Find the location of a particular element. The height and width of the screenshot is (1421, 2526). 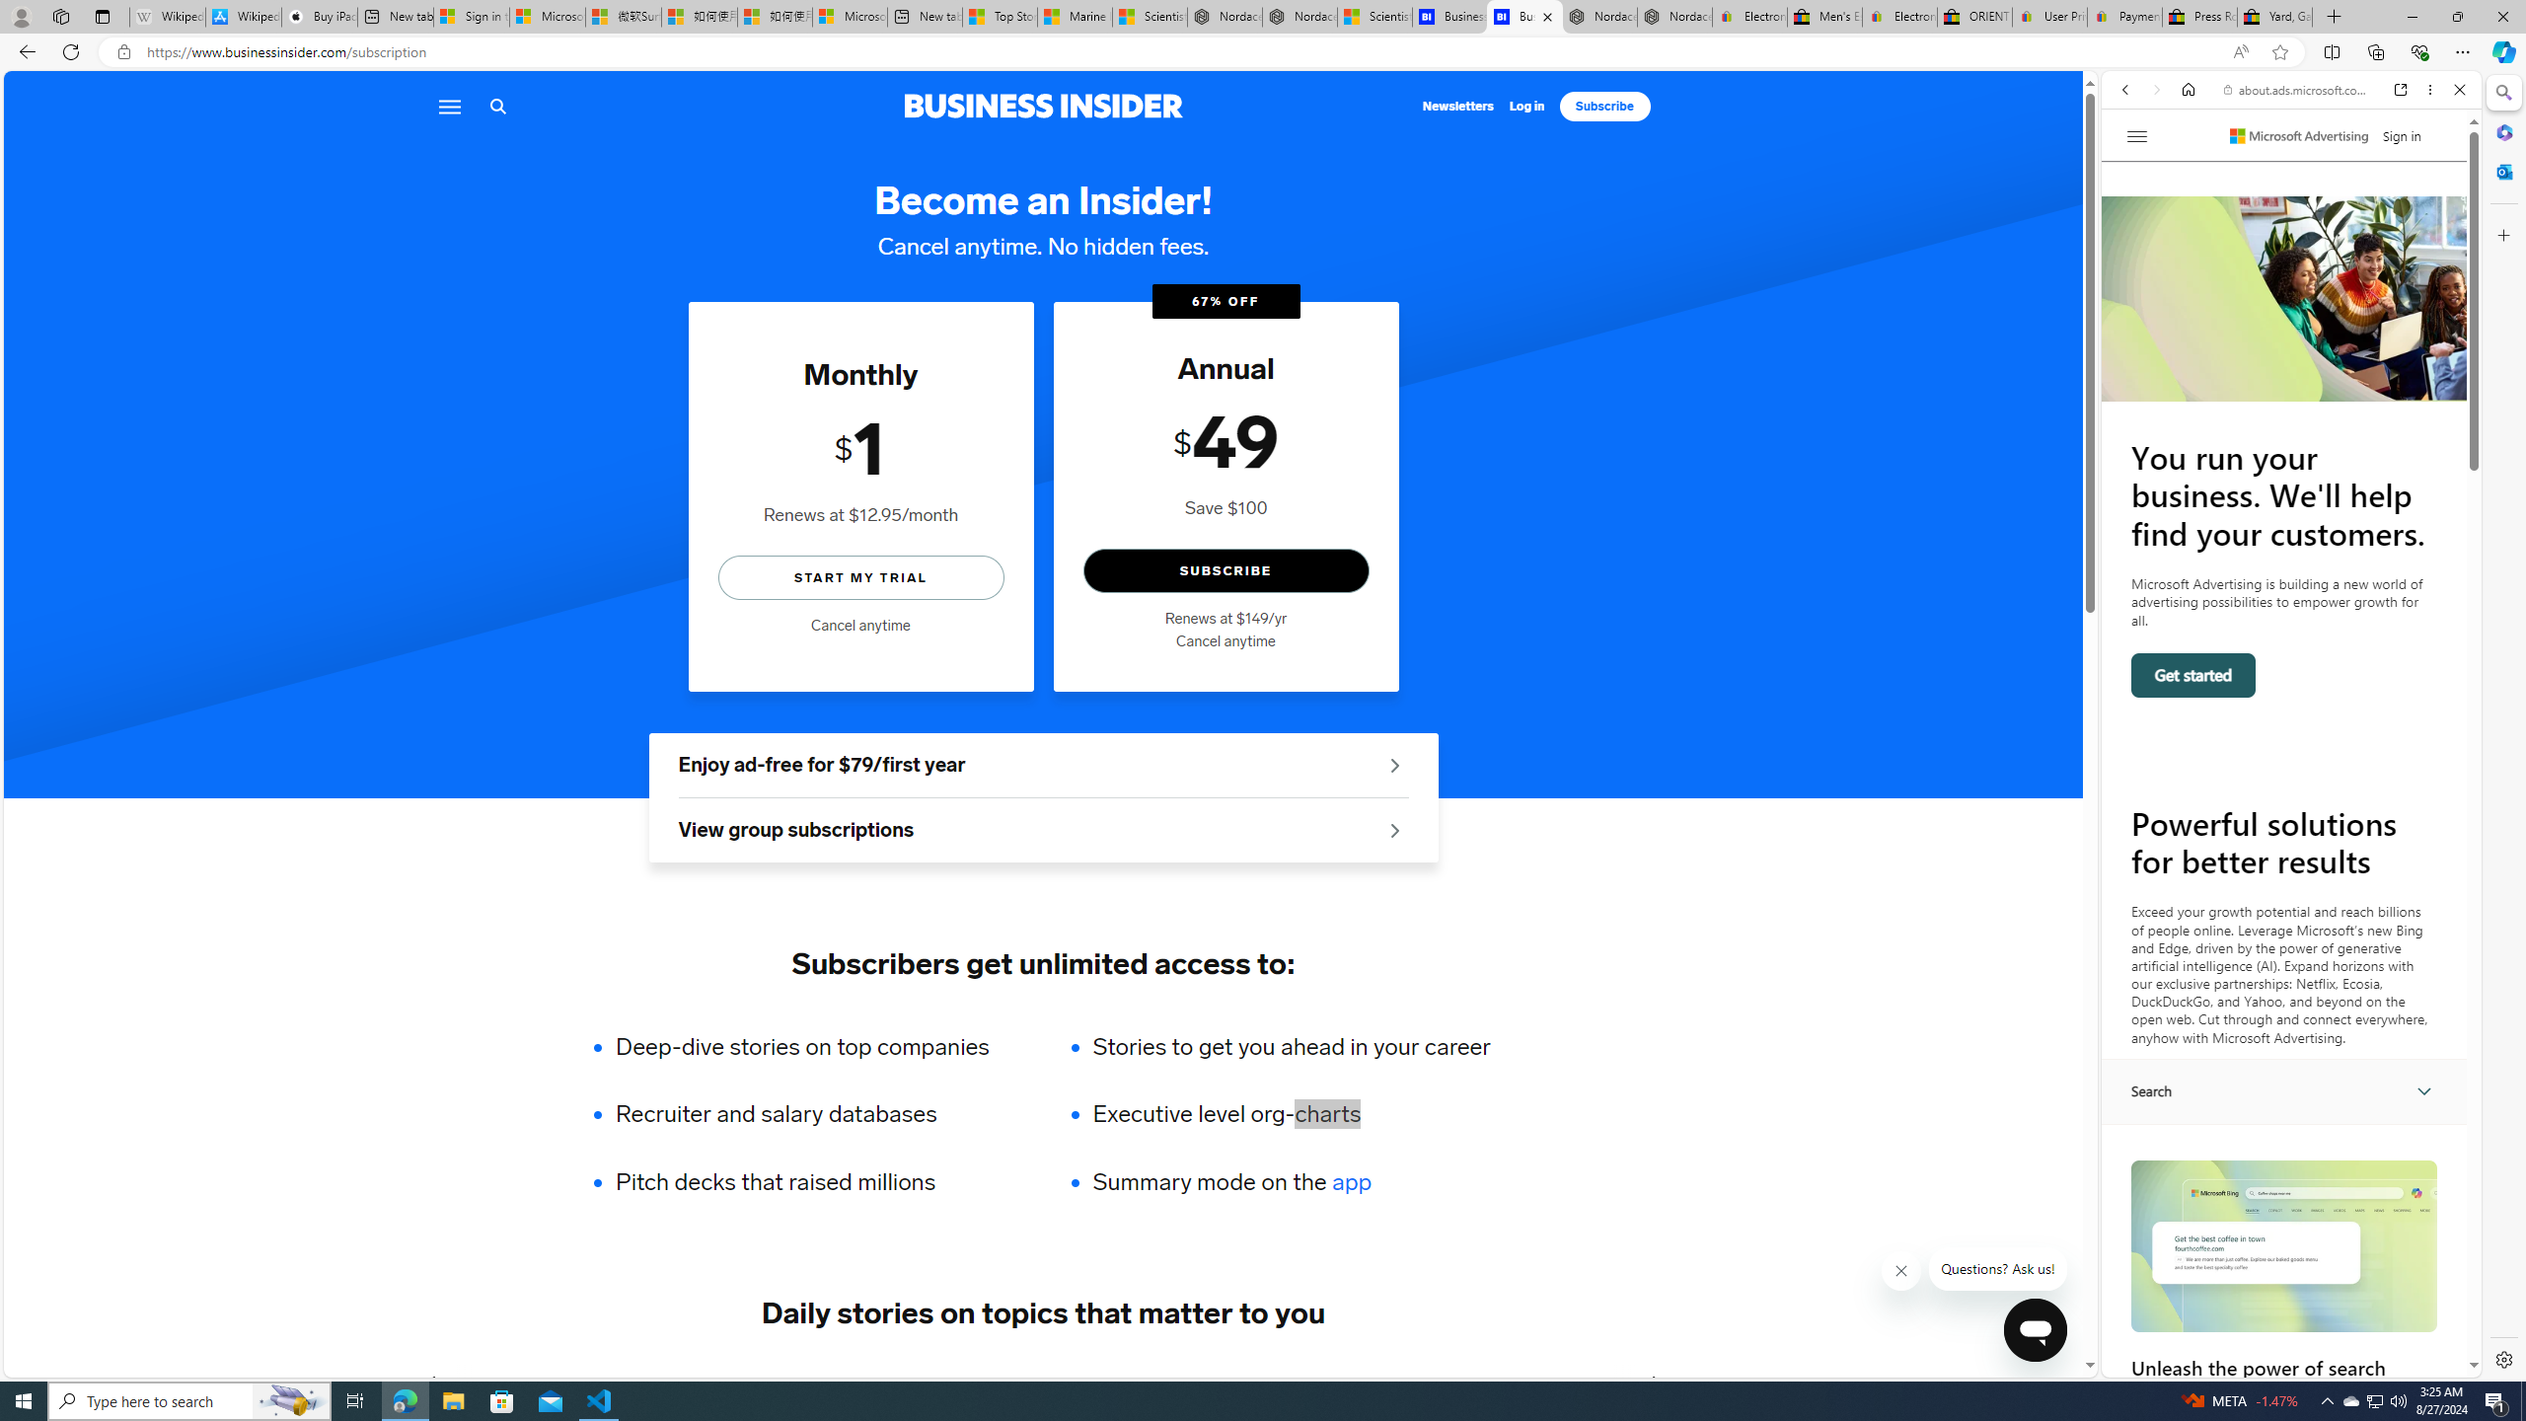

Executive level org-charts is located at coordinates (1291, 1114).